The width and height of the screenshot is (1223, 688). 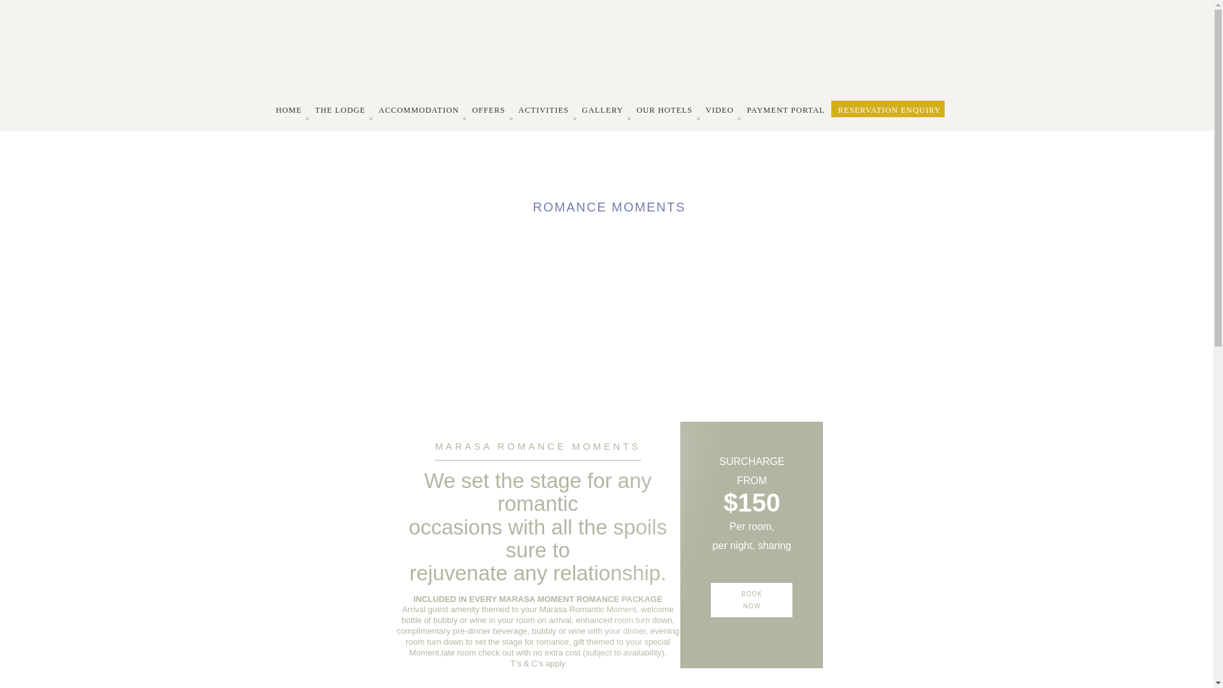 What do you see at coordinates (606, 83) in the screenshot?
I see `Mweya Safari Lodge` at bounding box center [606, 83].